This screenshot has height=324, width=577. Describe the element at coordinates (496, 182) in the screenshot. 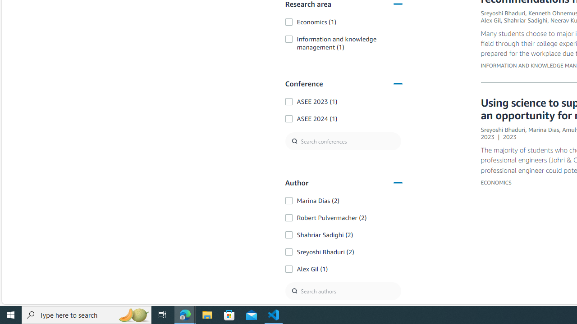

I see `ECONOMICS` at that location.